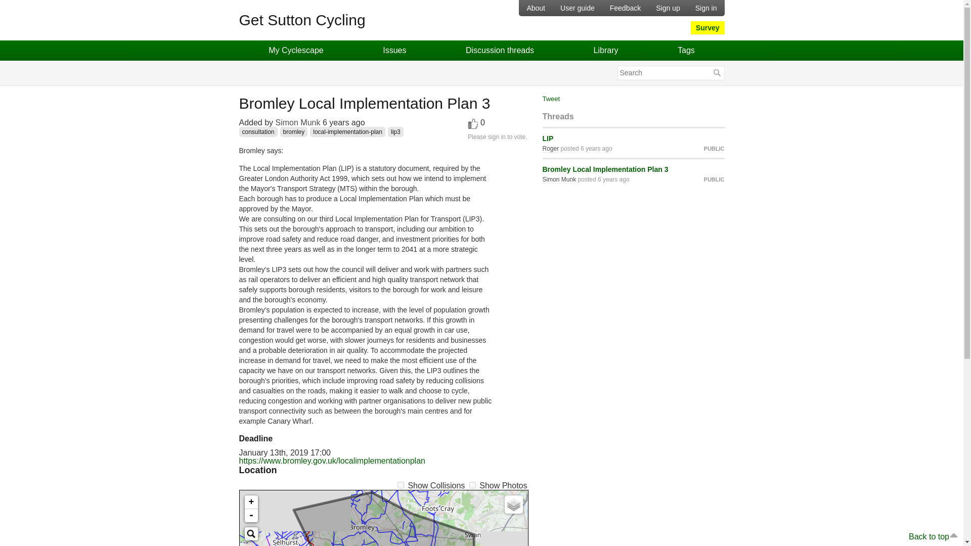 This screenshot has height=546, width=971. Describe the element at coordinates (606, 50) in the screenshot. I see `Reusable resources for campaigning` at that location.